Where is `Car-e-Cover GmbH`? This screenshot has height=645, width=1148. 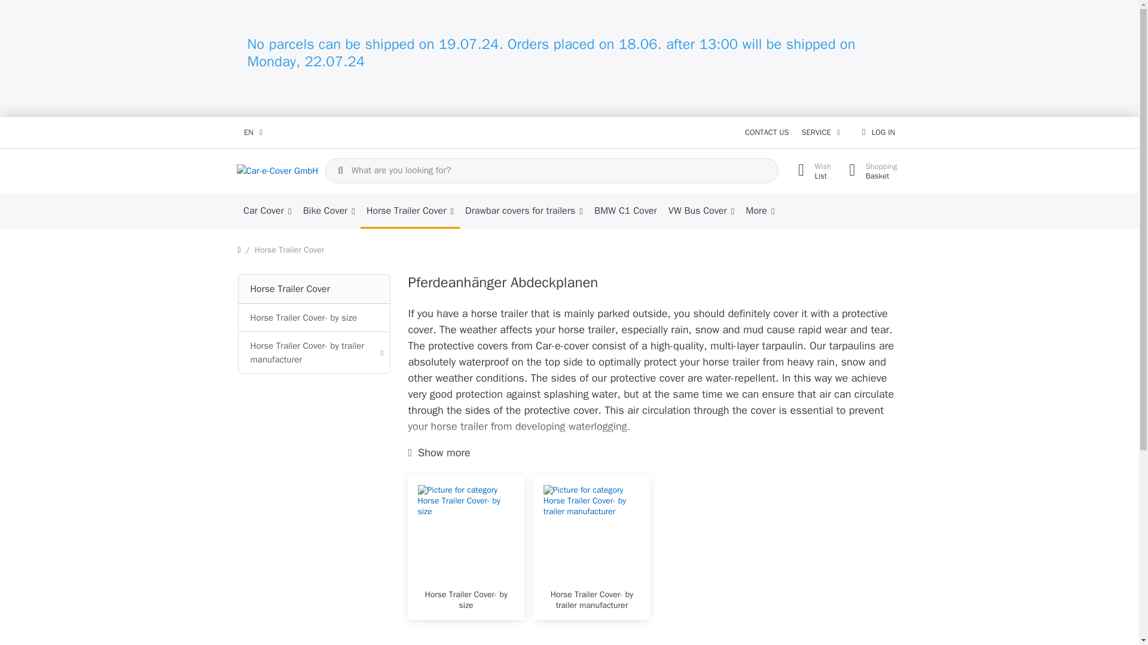 Car-e-Cover GmbH is located at coordinates (277, 171).